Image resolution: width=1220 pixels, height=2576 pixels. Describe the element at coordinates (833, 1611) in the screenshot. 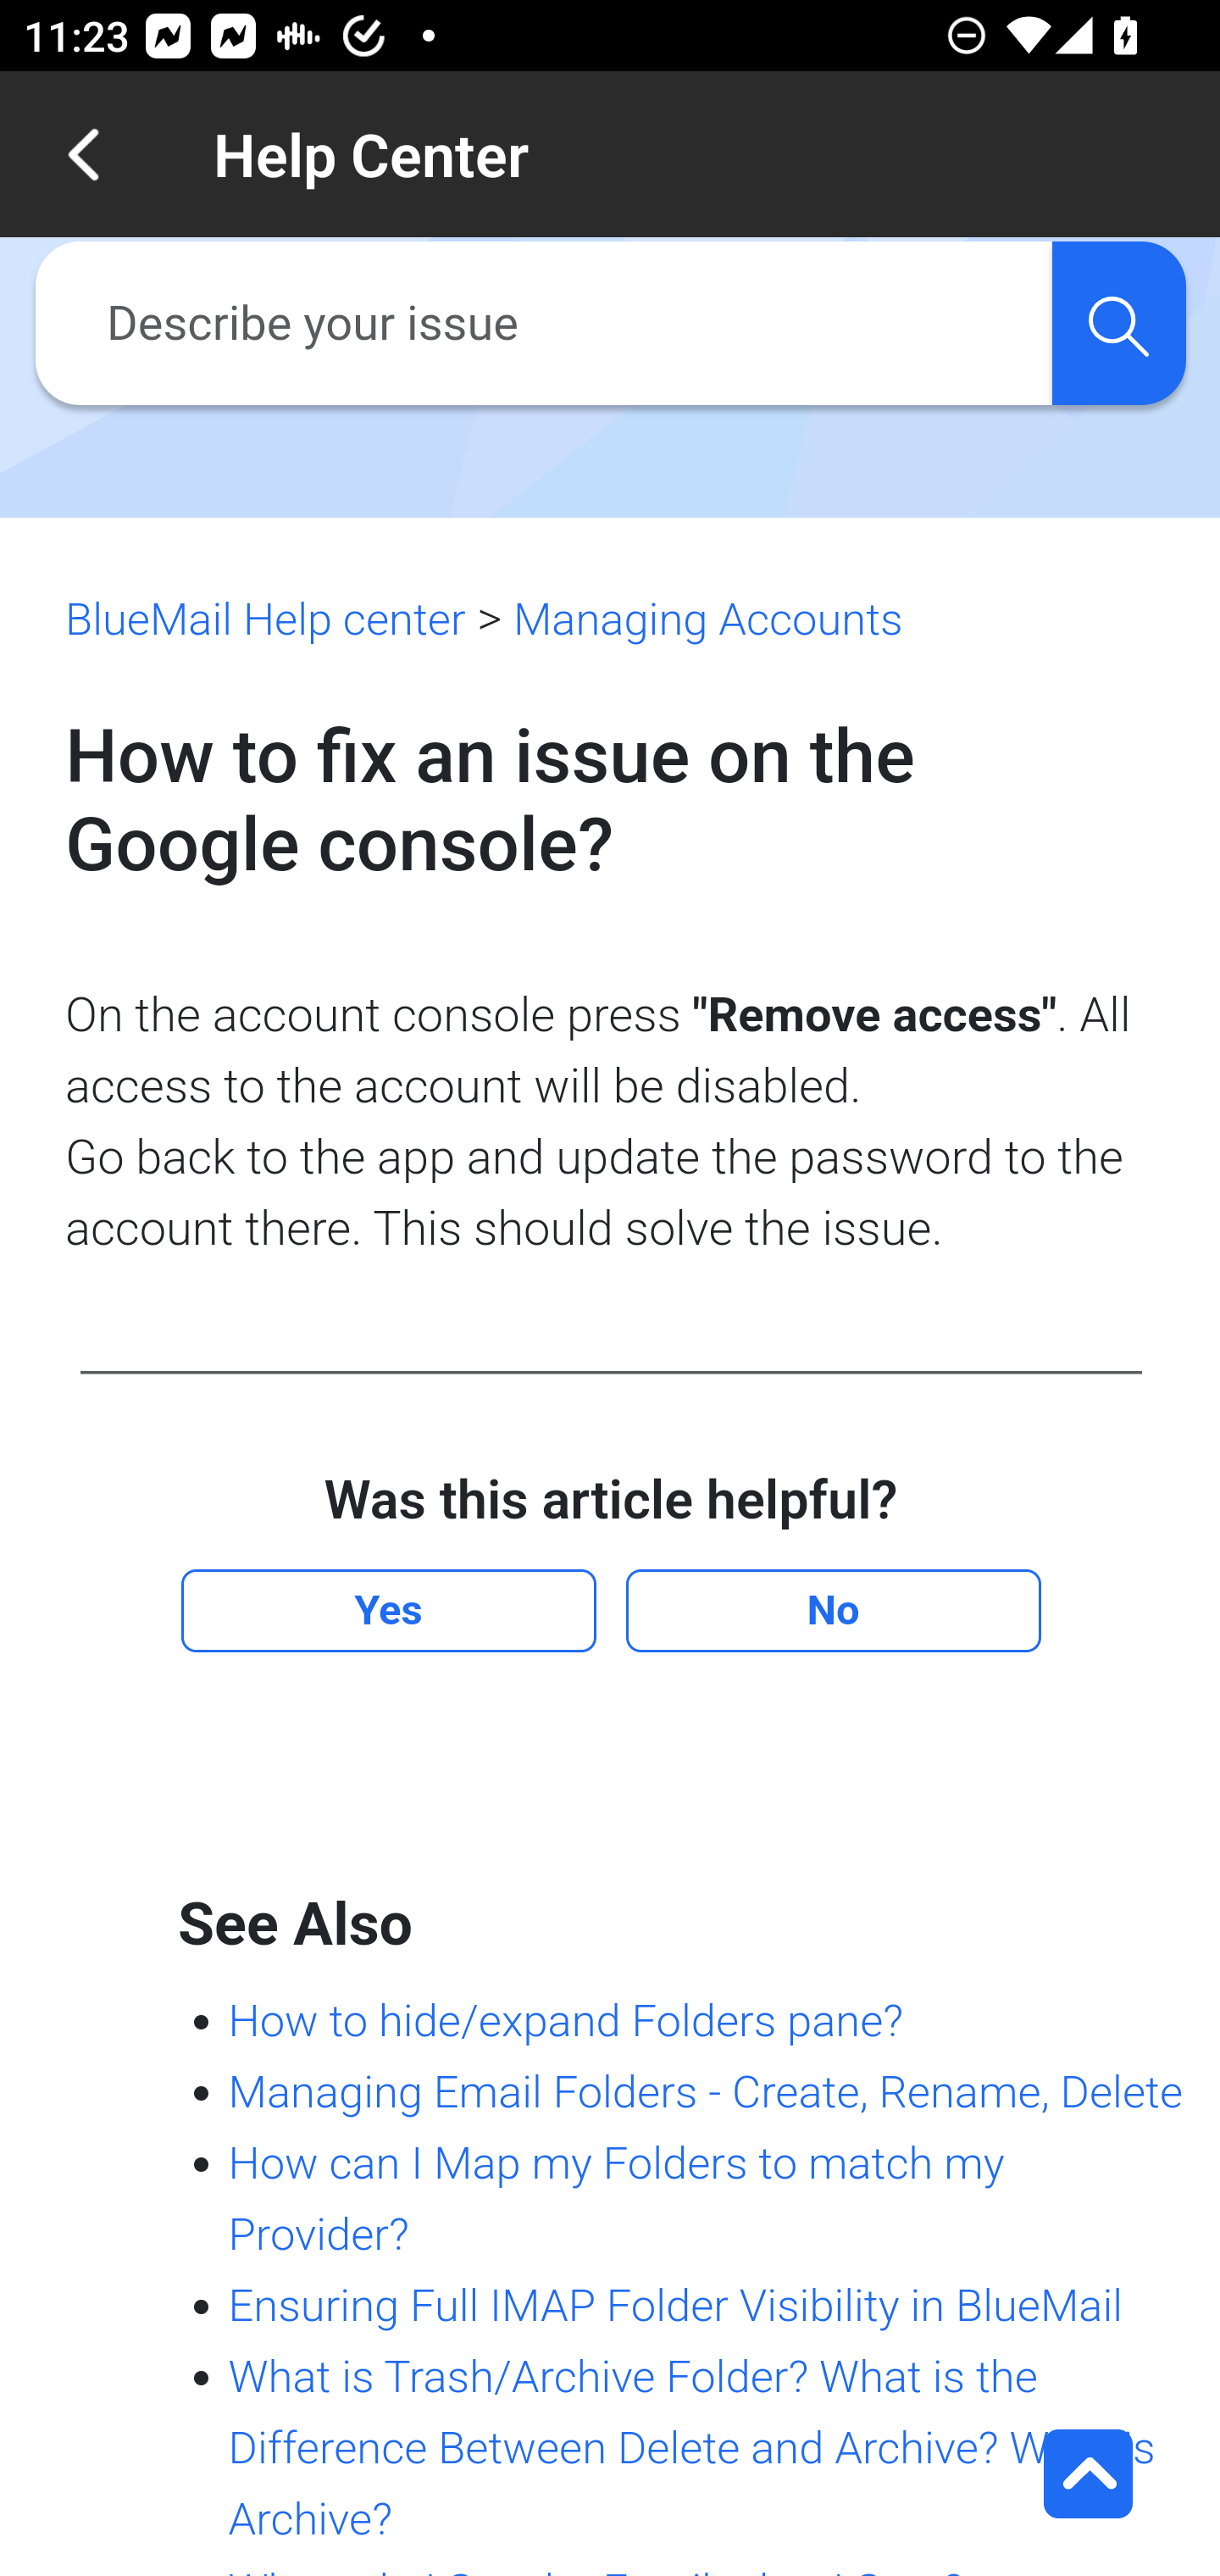

I see `No` at that location.